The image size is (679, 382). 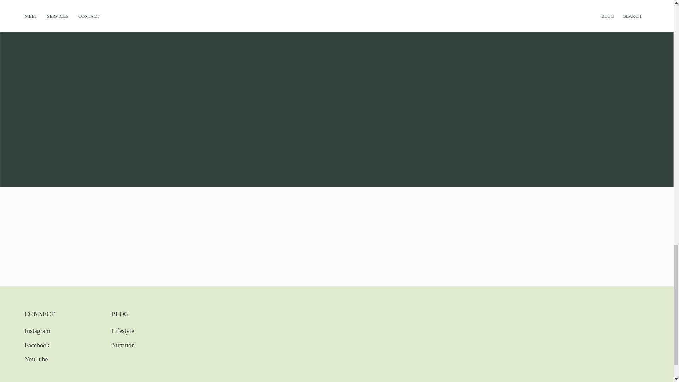 I want to click on Facebook, so click(x=49, y=344).